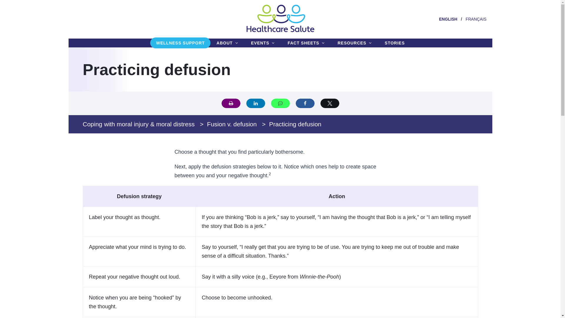 The width and height of the screenshot is (565, 318). I want to click on RESOURCES, so click(355, 43).